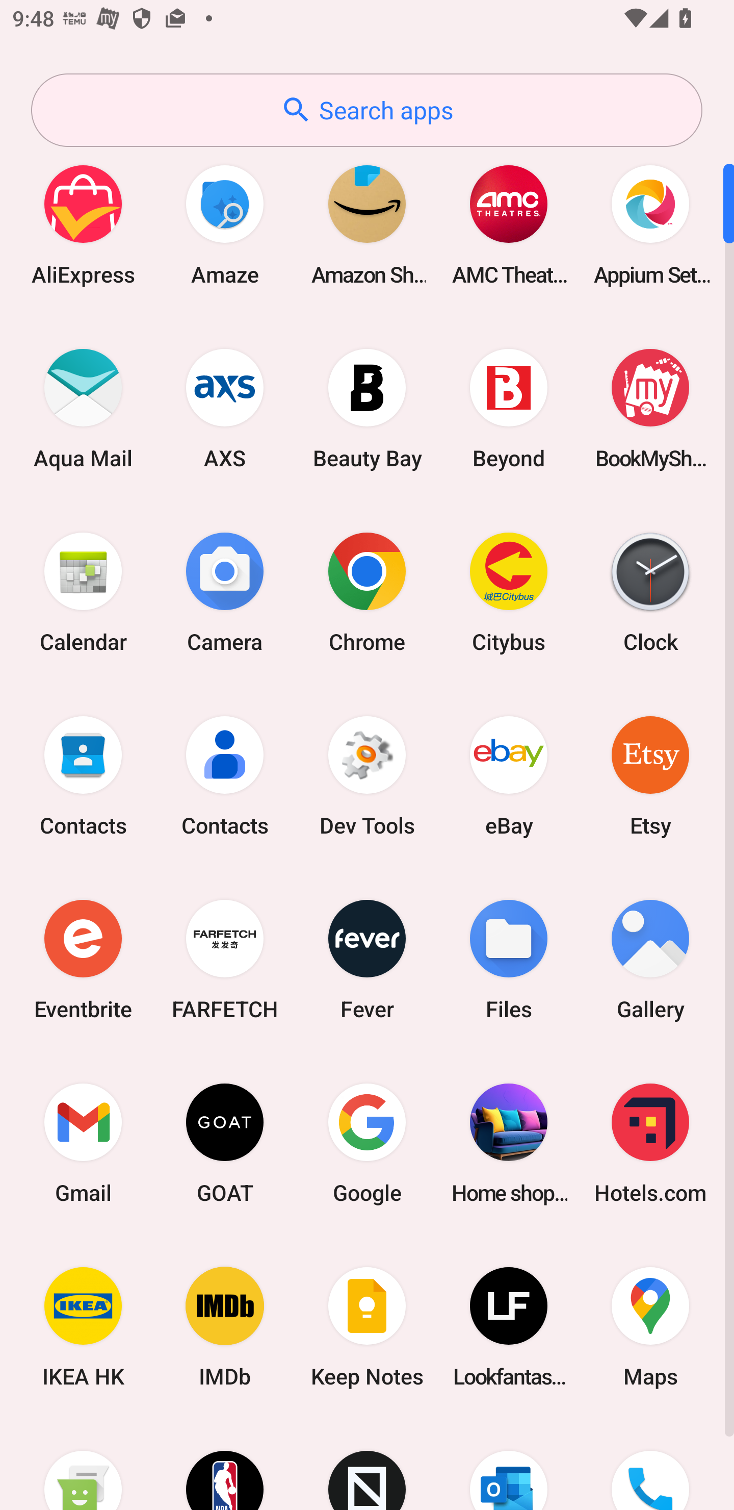  Describe the element at coordinates (367, 775) in the screenshot. I see `Dev Tools` at that location.